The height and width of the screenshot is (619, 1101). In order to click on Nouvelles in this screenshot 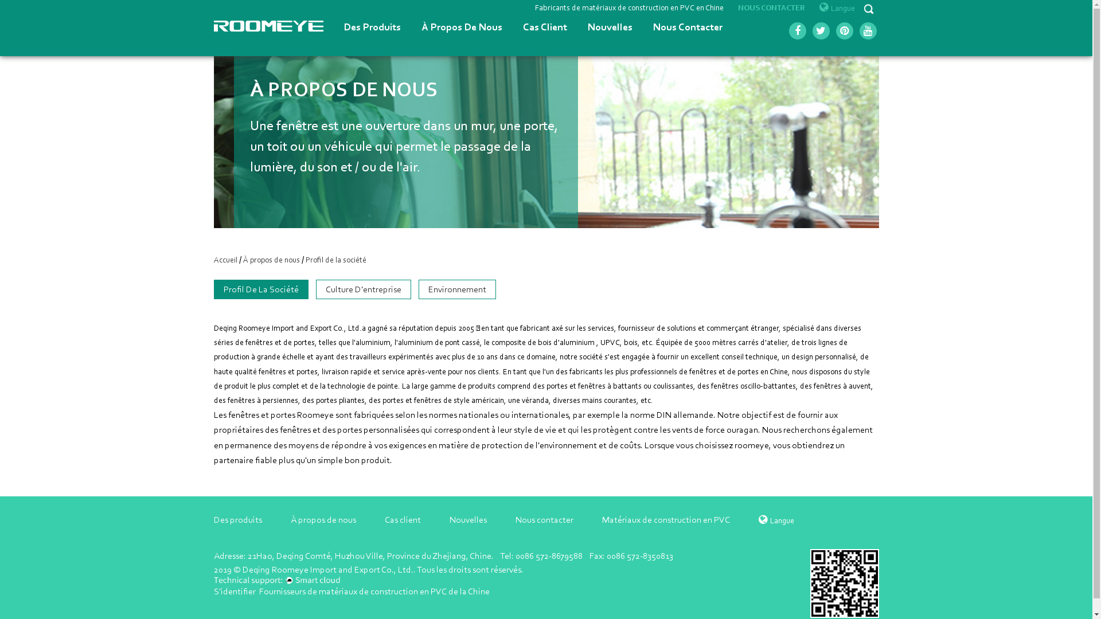, I will do `click(610, 28)`.